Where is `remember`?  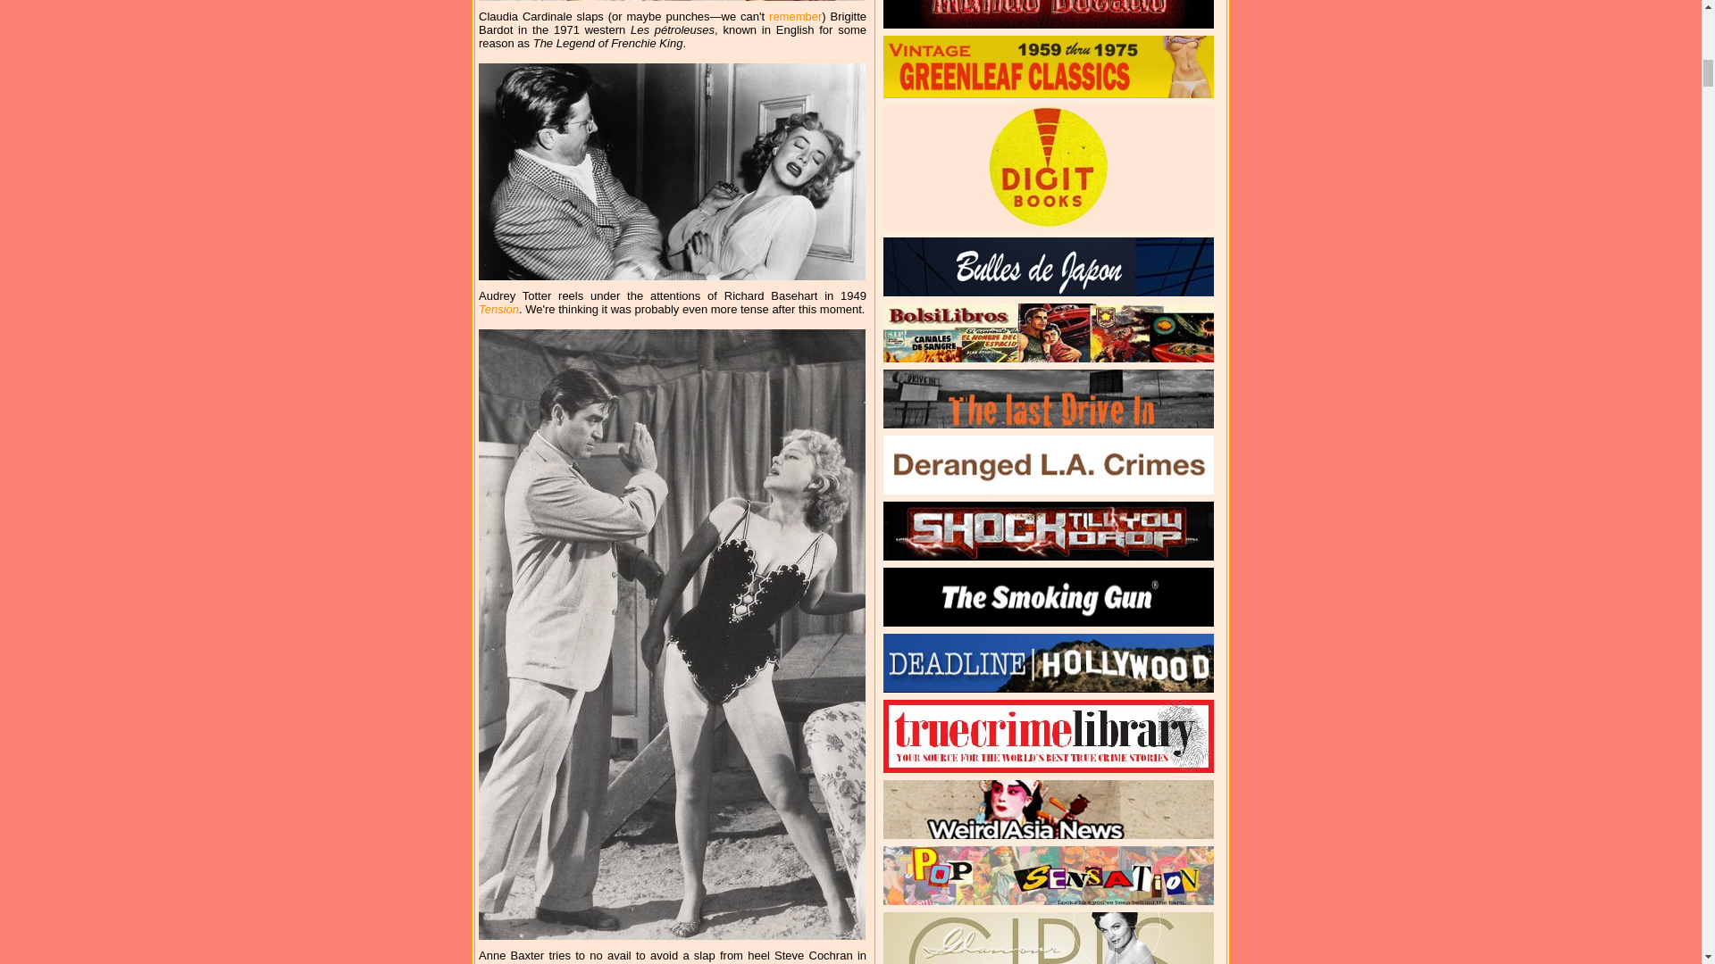
remember is located at coordinates (795, 16).